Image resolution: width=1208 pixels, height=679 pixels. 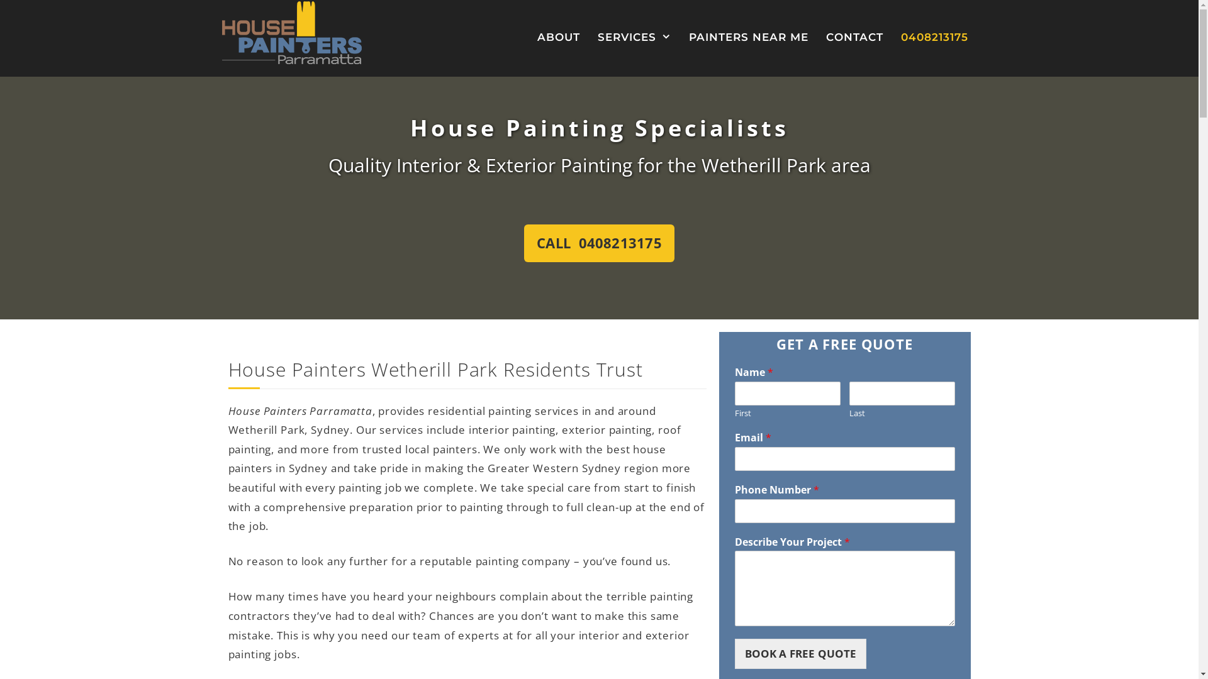 What do you see at coordinates (854, 38) in the screenshot?
I see `CONTACT` at bounding box center [854, 38].